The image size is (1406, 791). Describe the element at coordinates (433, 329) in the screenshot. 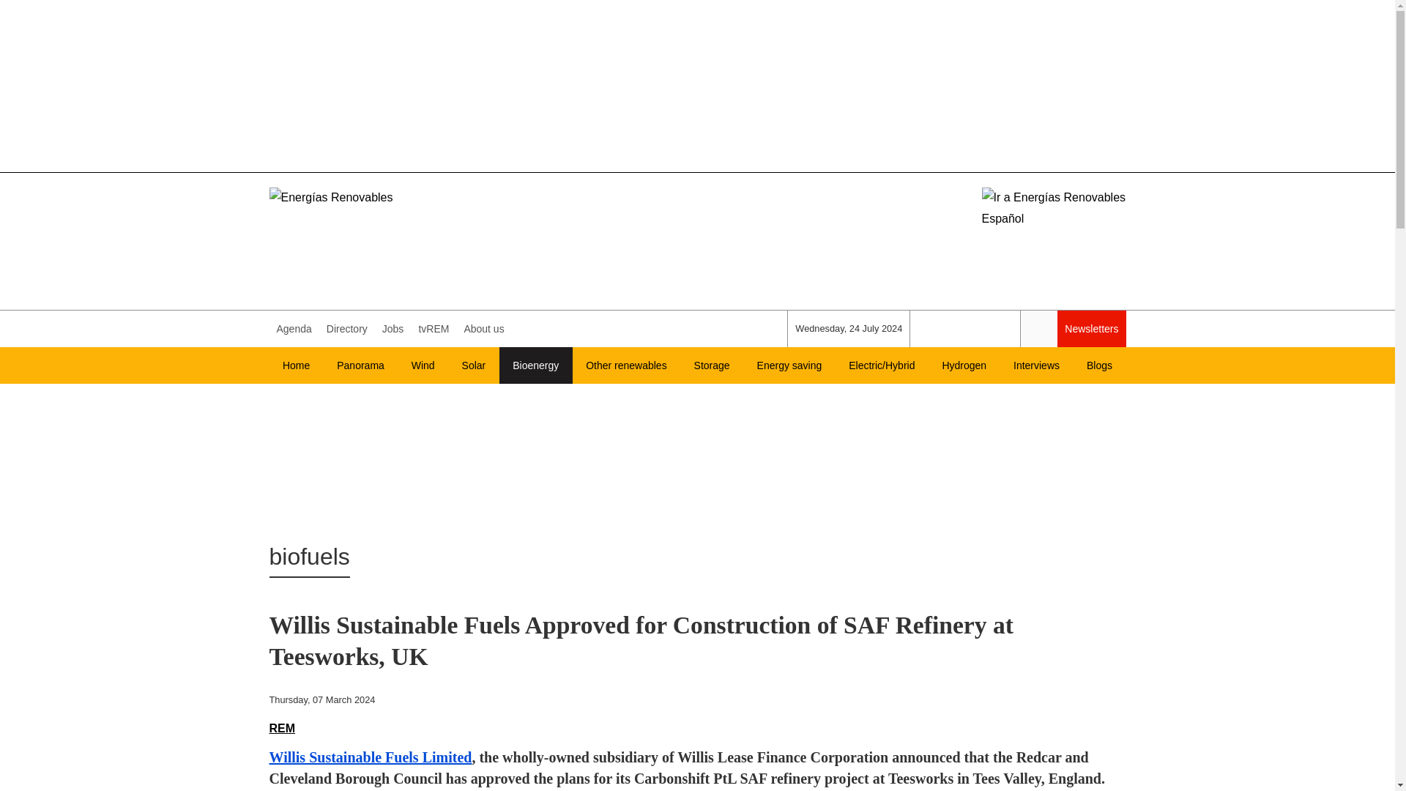

I see `Go to Videos` at that location.